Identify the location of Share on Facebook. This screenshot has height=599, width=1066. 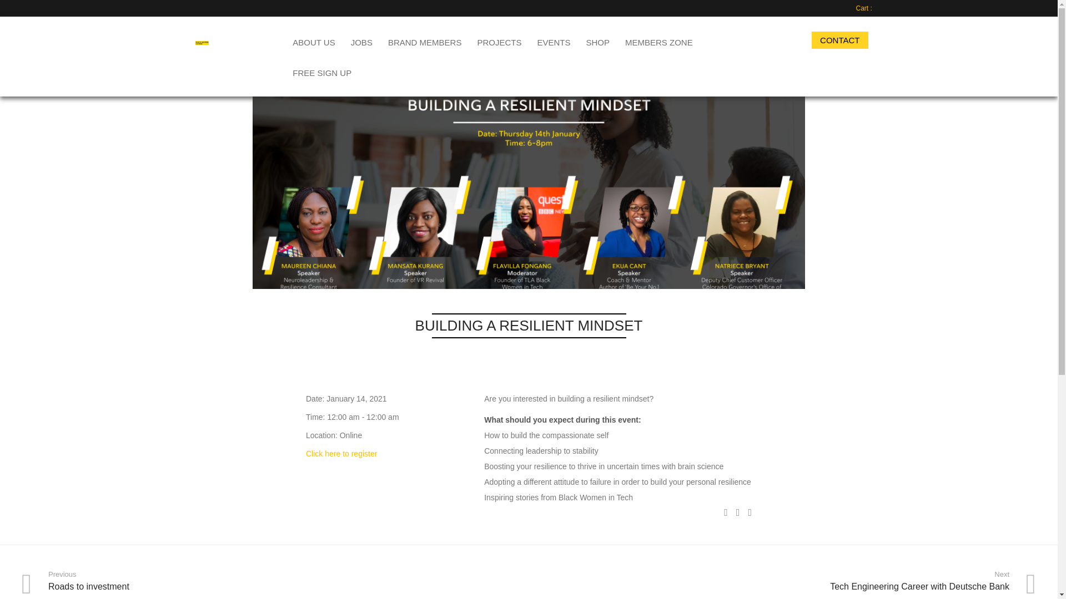
(726, 512).